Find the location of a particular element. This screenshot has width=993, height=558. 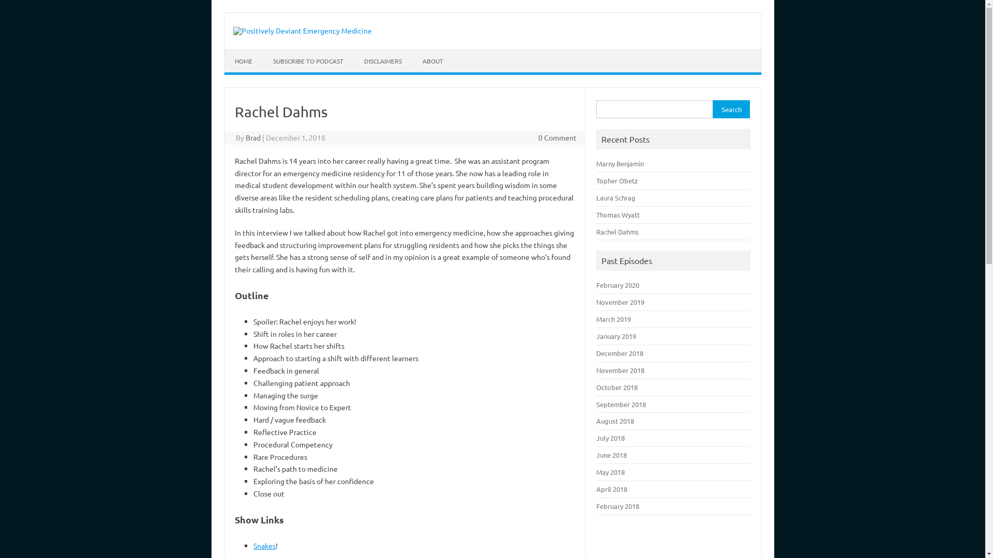

July 2018 is located at coordinates (610, 438).